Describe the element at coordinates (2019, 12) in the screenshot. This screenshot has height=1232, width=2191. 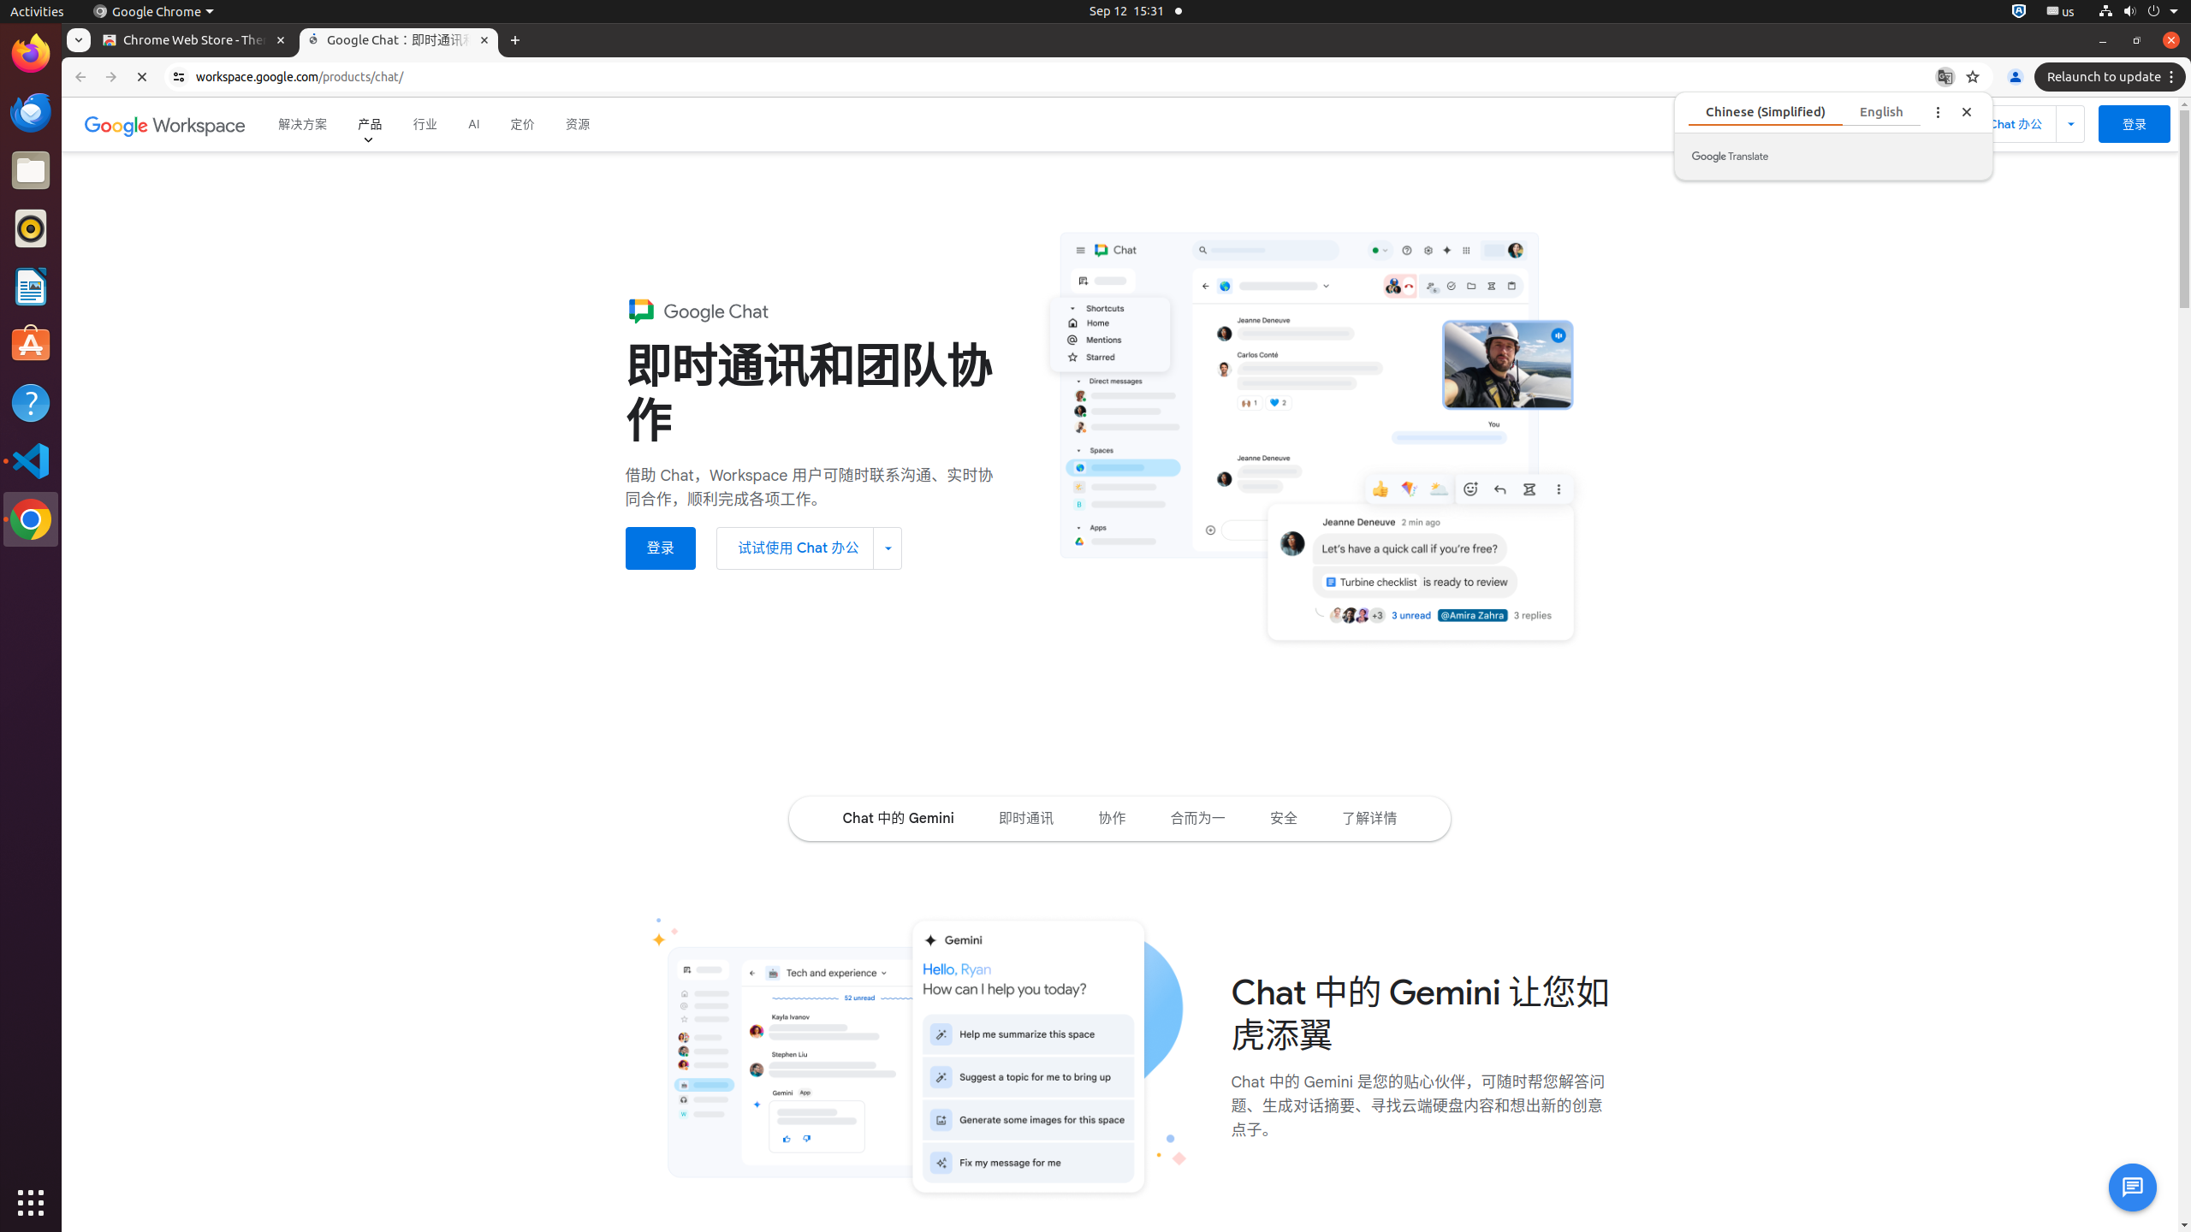
I see `:1.72/StatusNotifierItem` at that location.